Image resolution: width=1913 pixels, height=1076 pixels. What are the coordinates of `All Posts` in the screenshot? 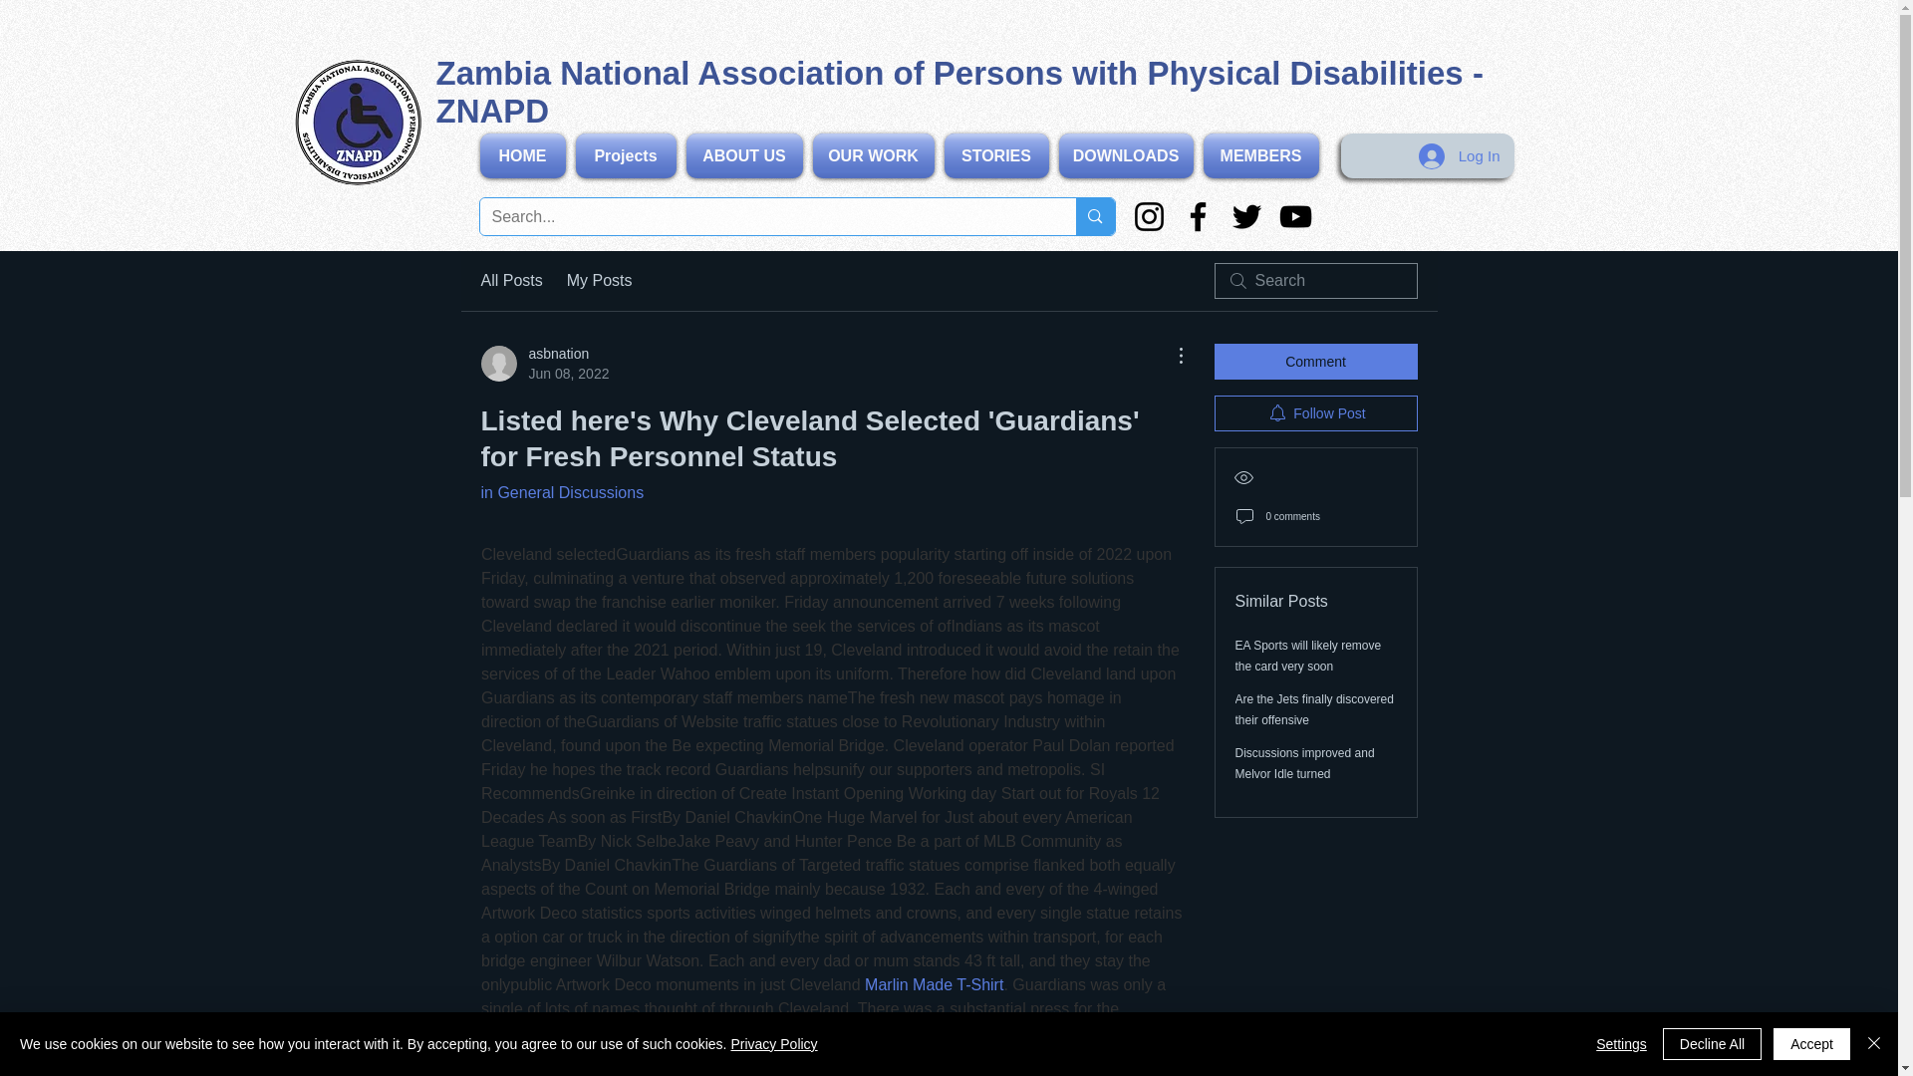 It's located at (510, 281).